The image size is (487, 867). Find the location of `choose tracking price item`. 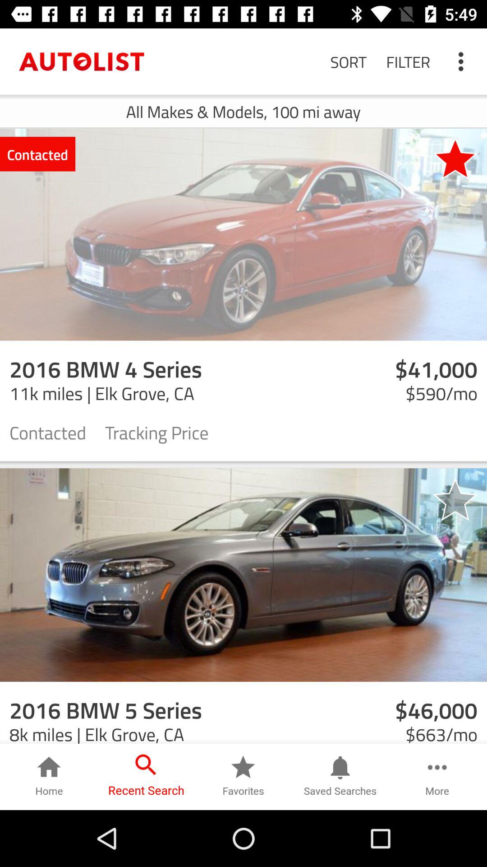

choose tracking price item is located at coordinates (157, 432).